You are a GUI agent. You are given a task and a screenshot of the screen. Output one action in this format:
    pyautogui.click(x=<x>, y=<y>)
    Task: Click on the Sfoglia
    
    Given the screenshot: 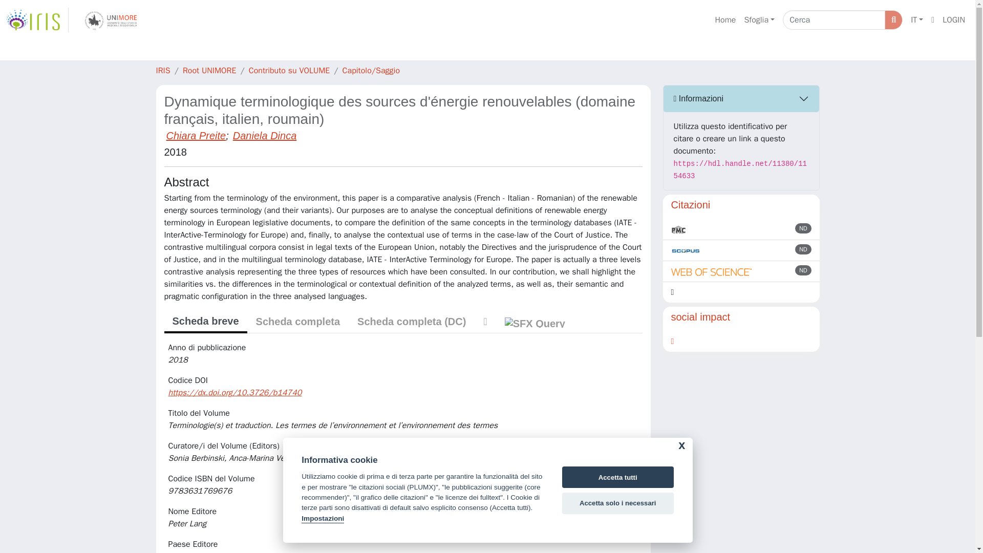 What is the action you would take?
    pyautogui.click(x=759, y=20)
    